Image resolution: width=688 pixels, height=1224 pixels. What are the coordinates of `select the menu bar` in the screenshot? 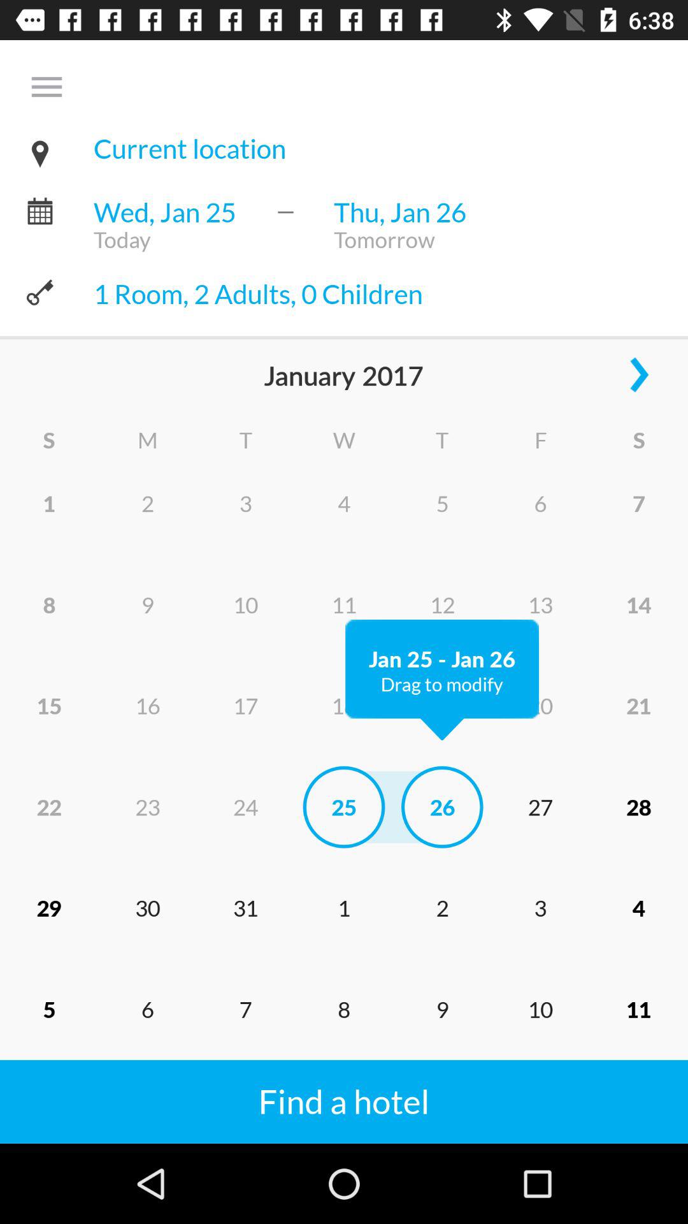 It's located at (56, 96).